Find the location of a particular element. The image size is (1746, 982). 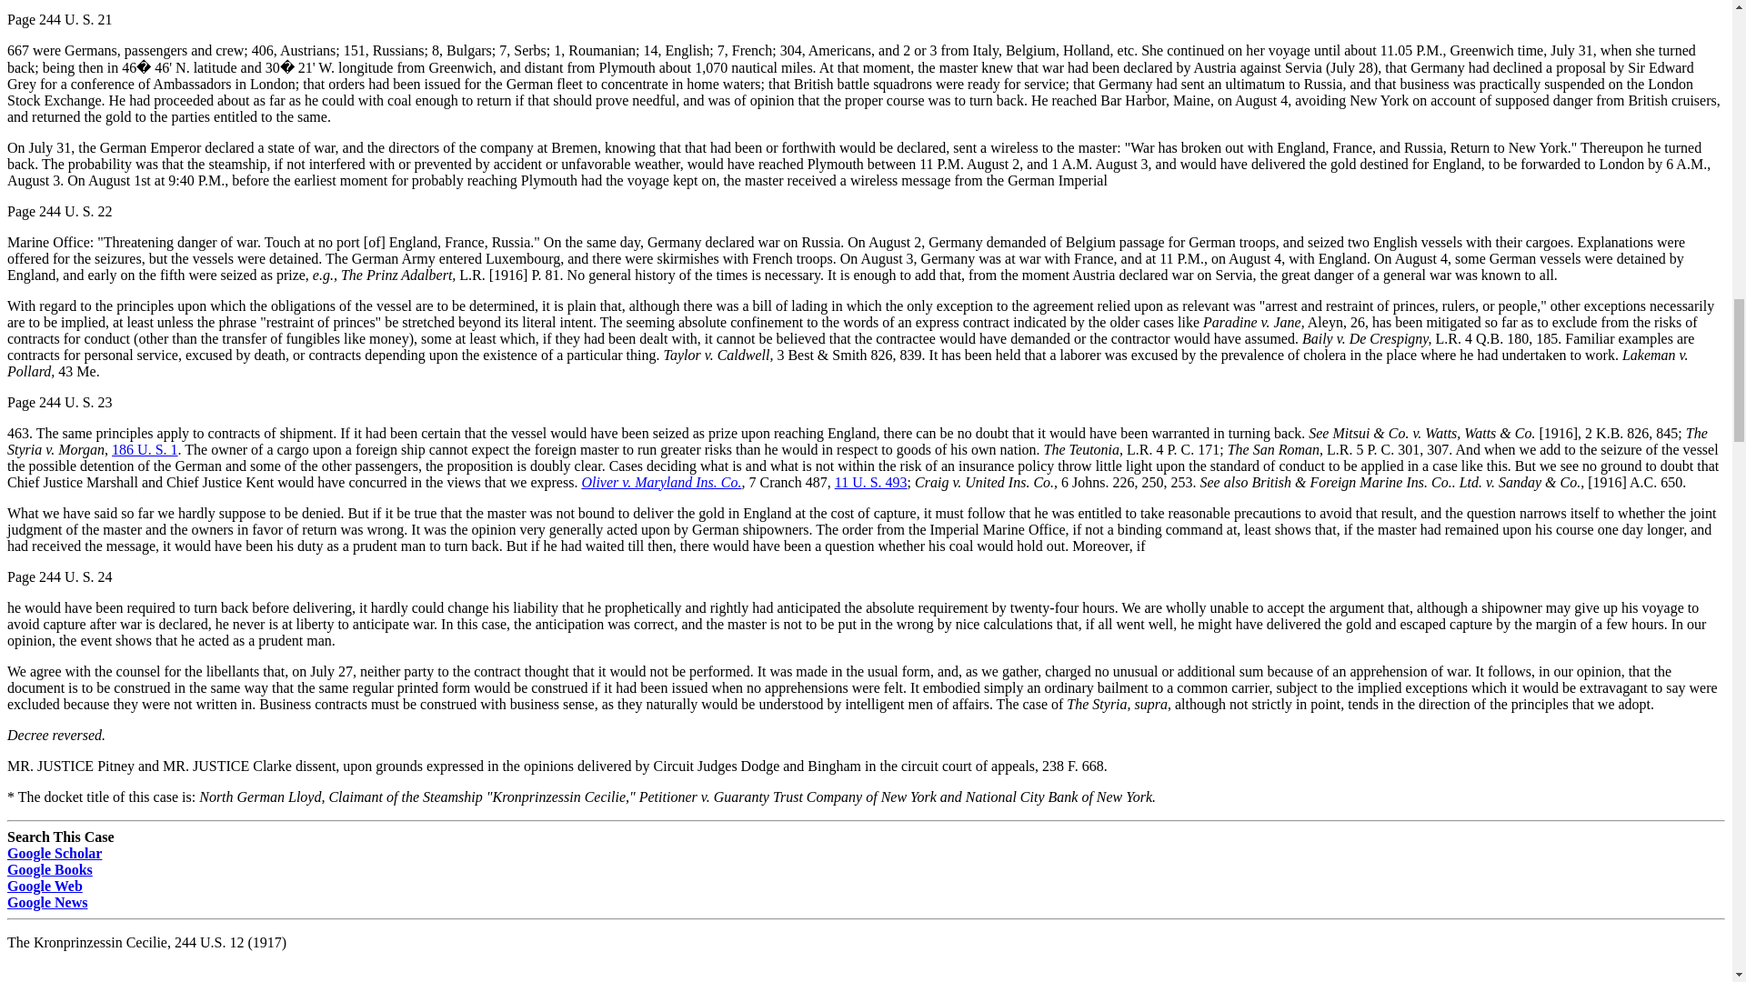

Law - Google Scholar is located at coordinates (54, 853).